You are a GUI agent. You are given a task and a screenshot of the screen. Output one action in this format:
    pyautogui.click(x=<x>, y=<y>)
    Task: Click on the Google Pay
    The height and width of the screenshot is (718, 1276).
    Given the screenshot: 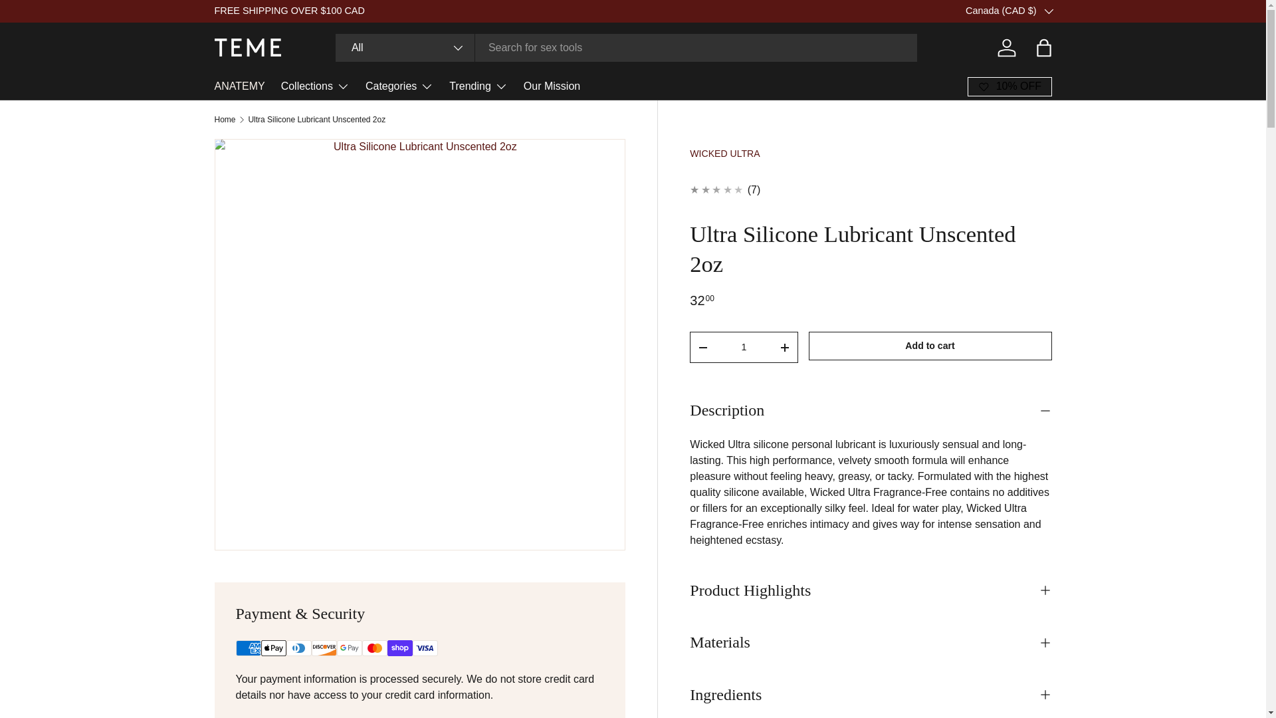 What is the action you would take?
    pyautogui.click(x=348, y=648)
    